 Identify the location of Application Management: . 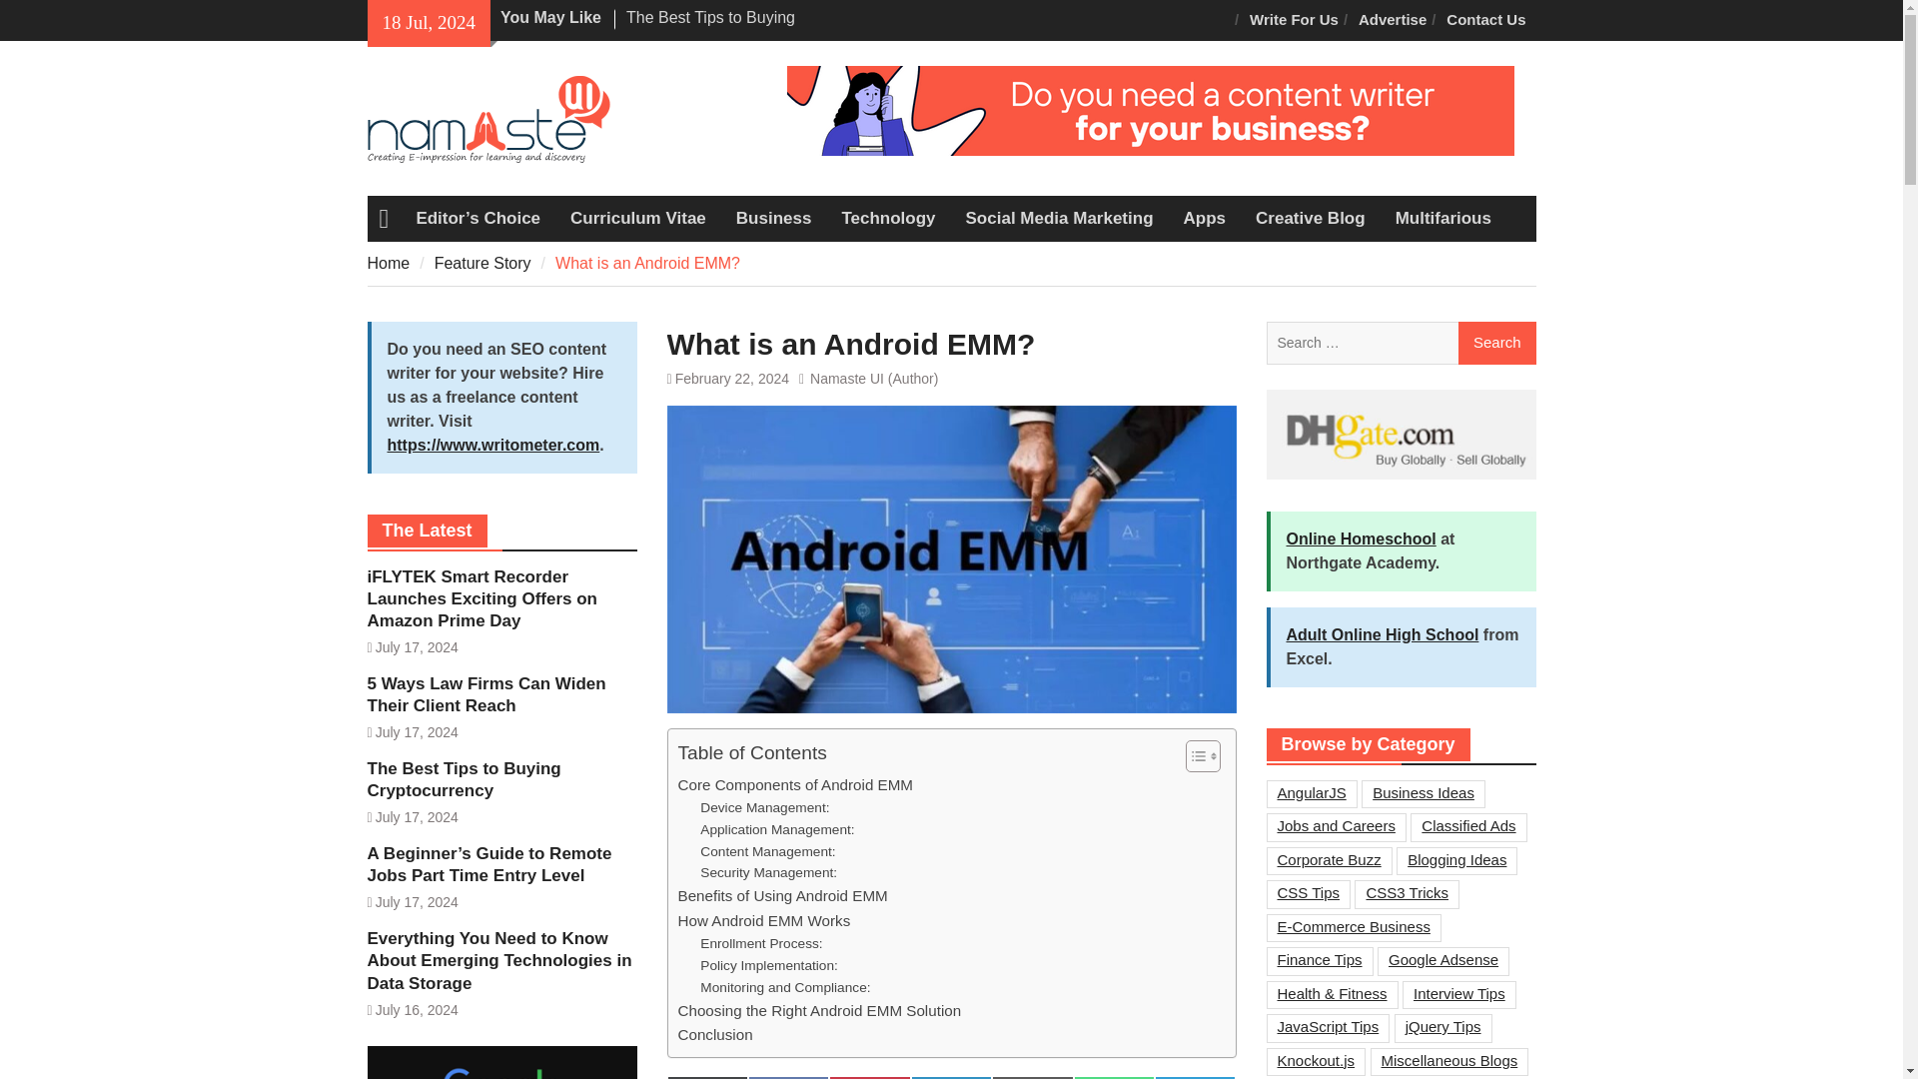
(778, 829).